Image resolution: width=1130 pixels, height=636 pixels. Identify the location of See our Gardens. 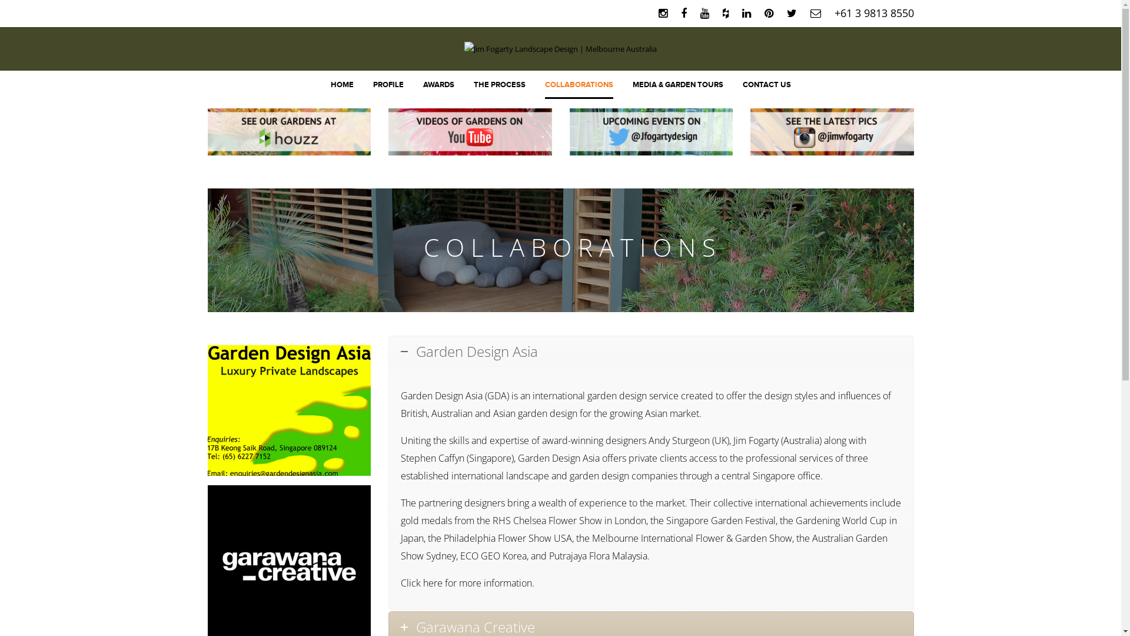
(289, 132).